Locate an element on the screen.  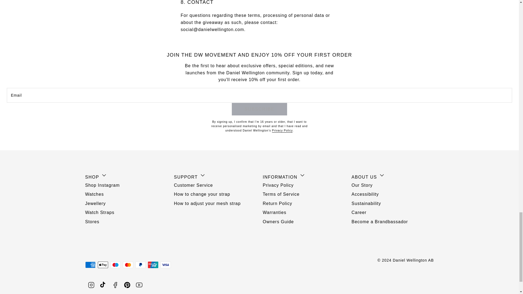
Apple Pay is located at coordinates (102, 265).